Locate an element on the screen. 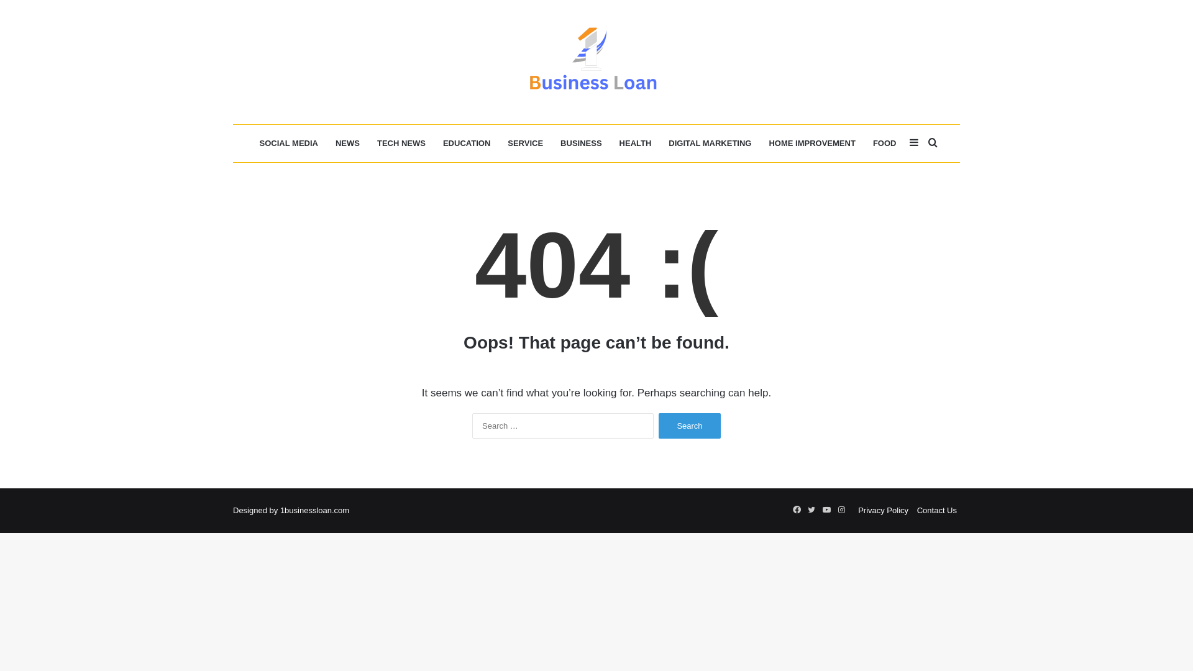 This screenshot has width=1193, height=671. Search for is located at coordinates (933, 144).